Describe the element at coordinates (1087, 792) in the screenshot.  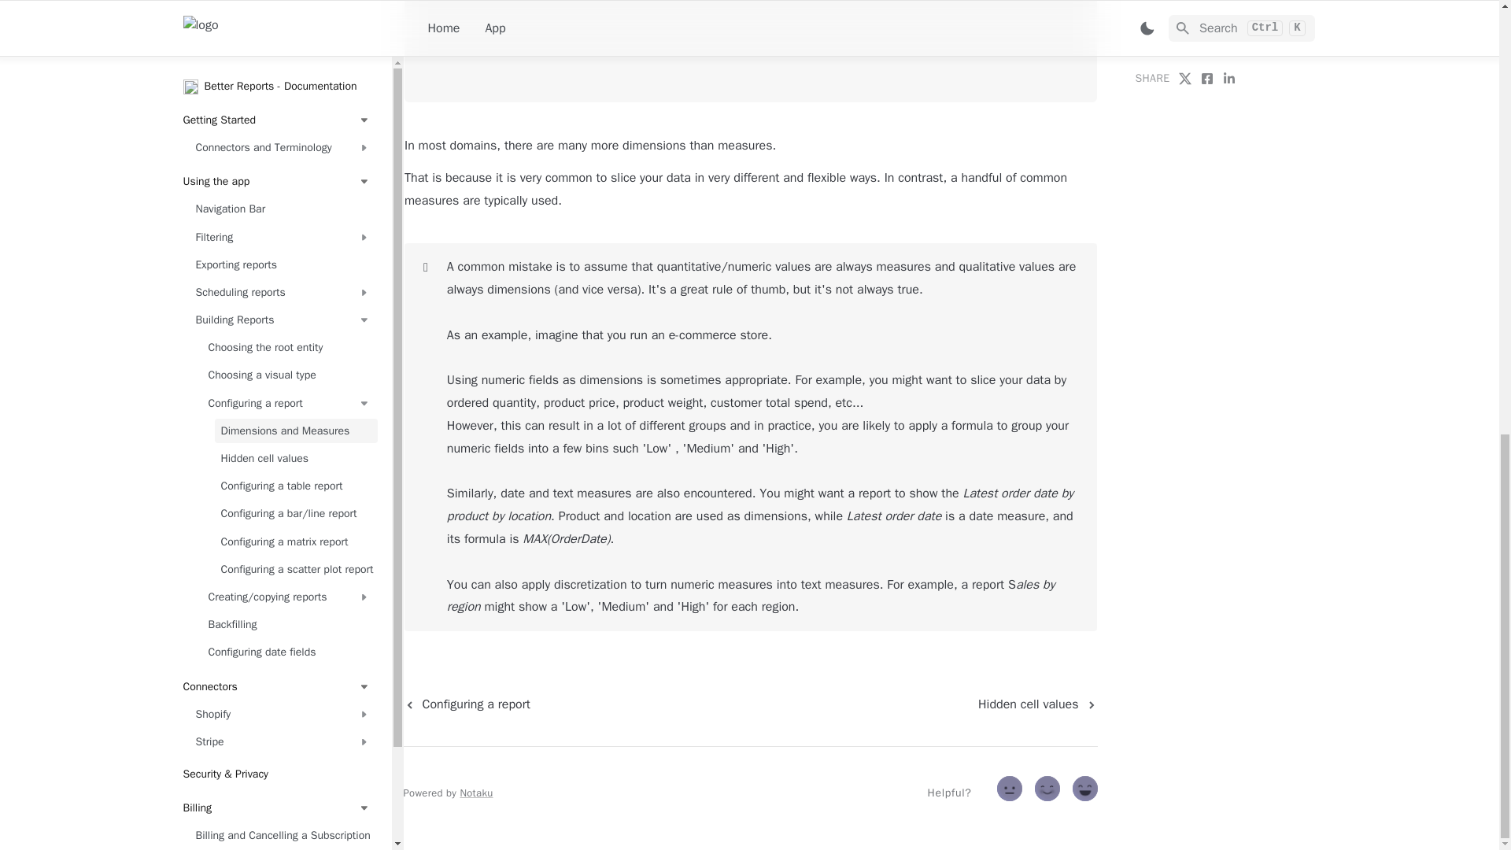
I see `2` at that location.